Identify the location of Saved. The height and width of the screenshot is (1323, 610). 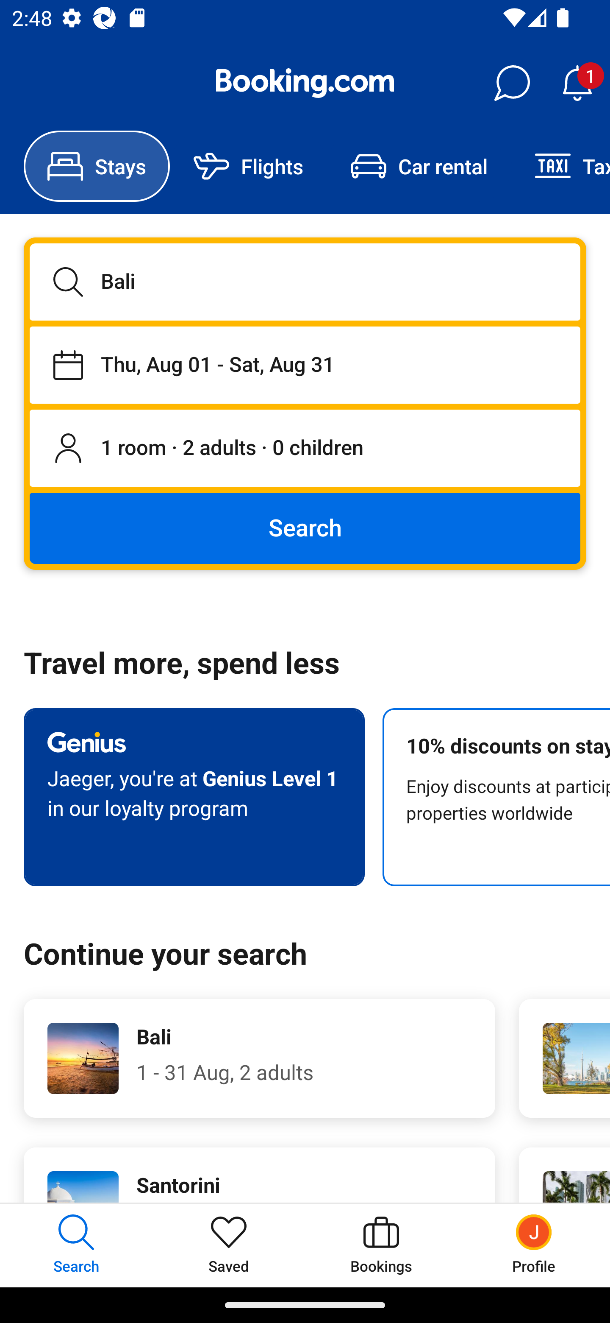
(229, 1245).